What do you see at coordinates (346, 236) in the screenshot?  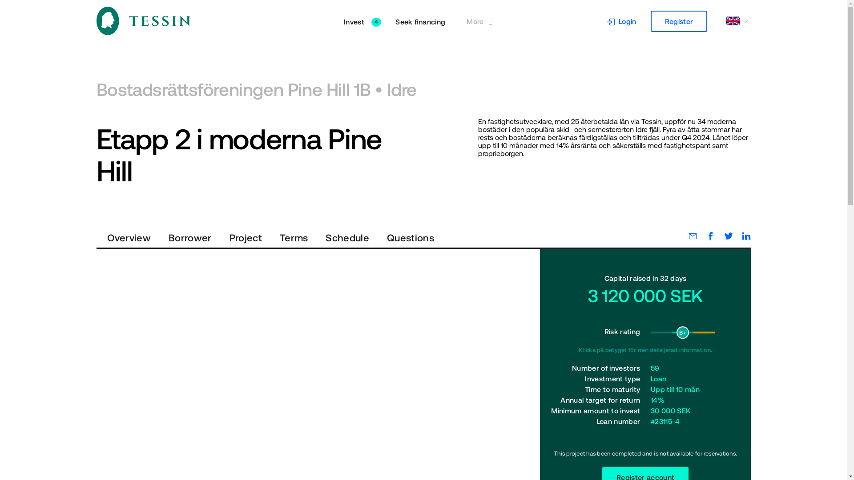 I see `Schedule` at bounding box center [346, 236].